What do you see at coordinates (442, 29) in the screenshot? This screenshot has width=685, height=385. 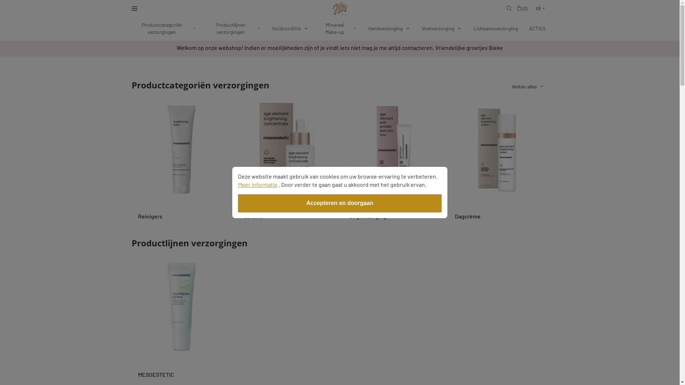 I see `Voetverzorging` at bounding box center [442, 29].